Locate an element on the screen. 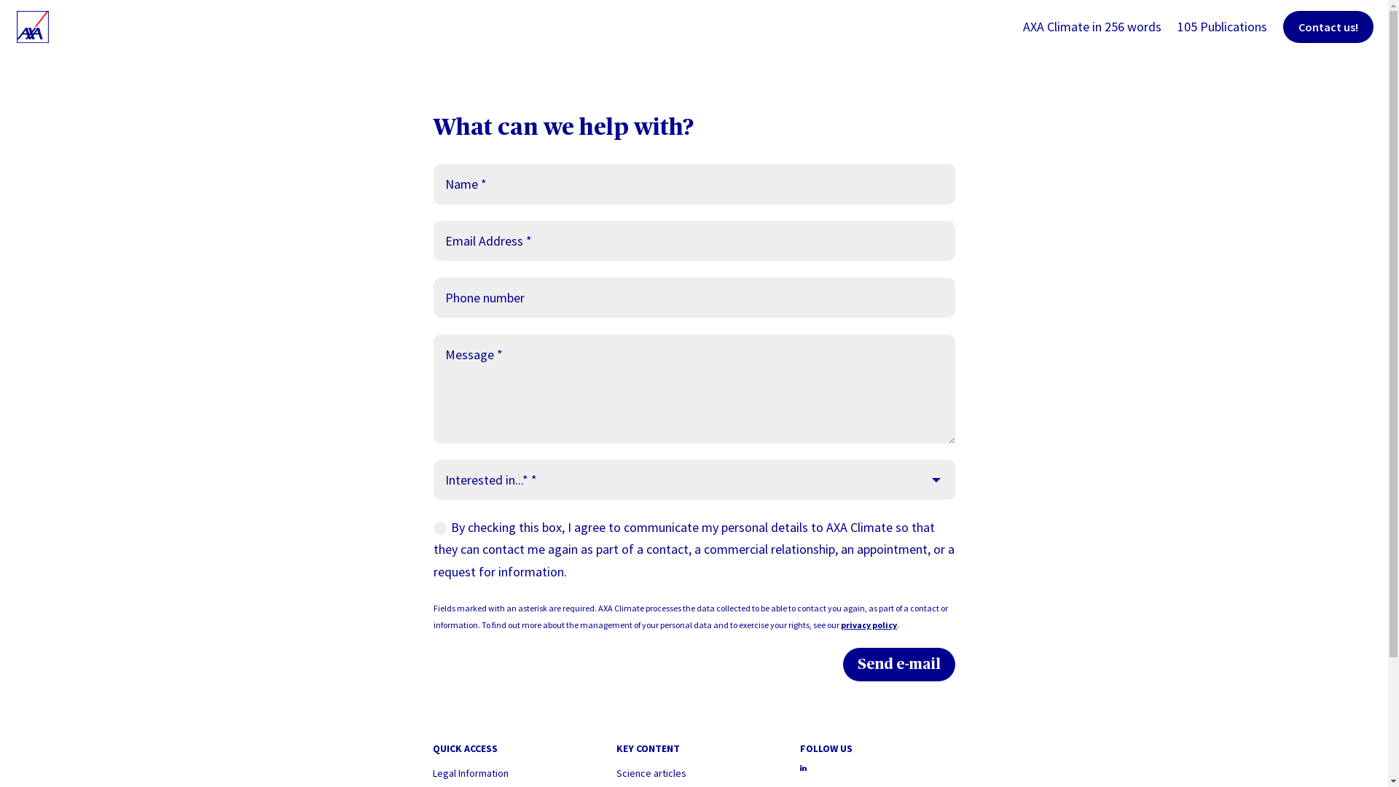 The width and height of the screenshot is (1399, 787). privacy policy is located at coordinates (869, 625).